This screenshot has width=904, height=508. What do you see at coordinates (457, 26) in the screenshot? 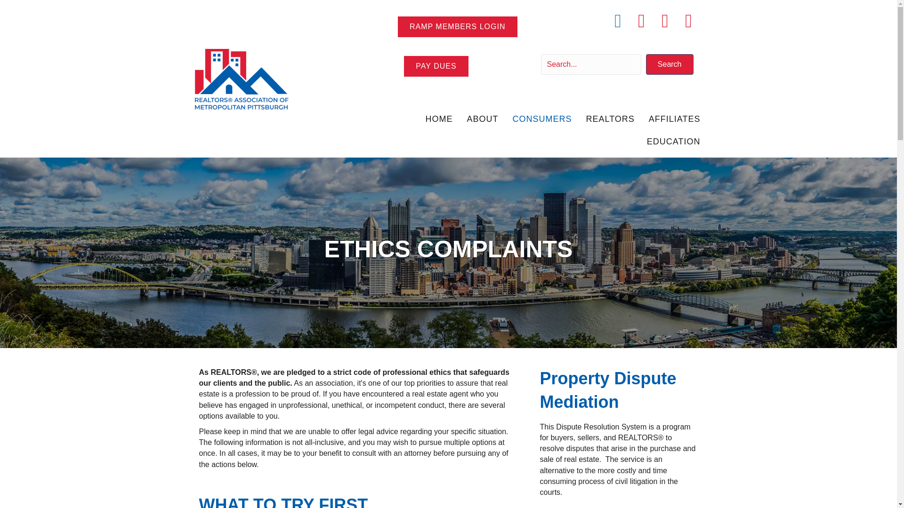
I see `RAMP MEMBERS LOGIN` at bounding box center [457, 26].